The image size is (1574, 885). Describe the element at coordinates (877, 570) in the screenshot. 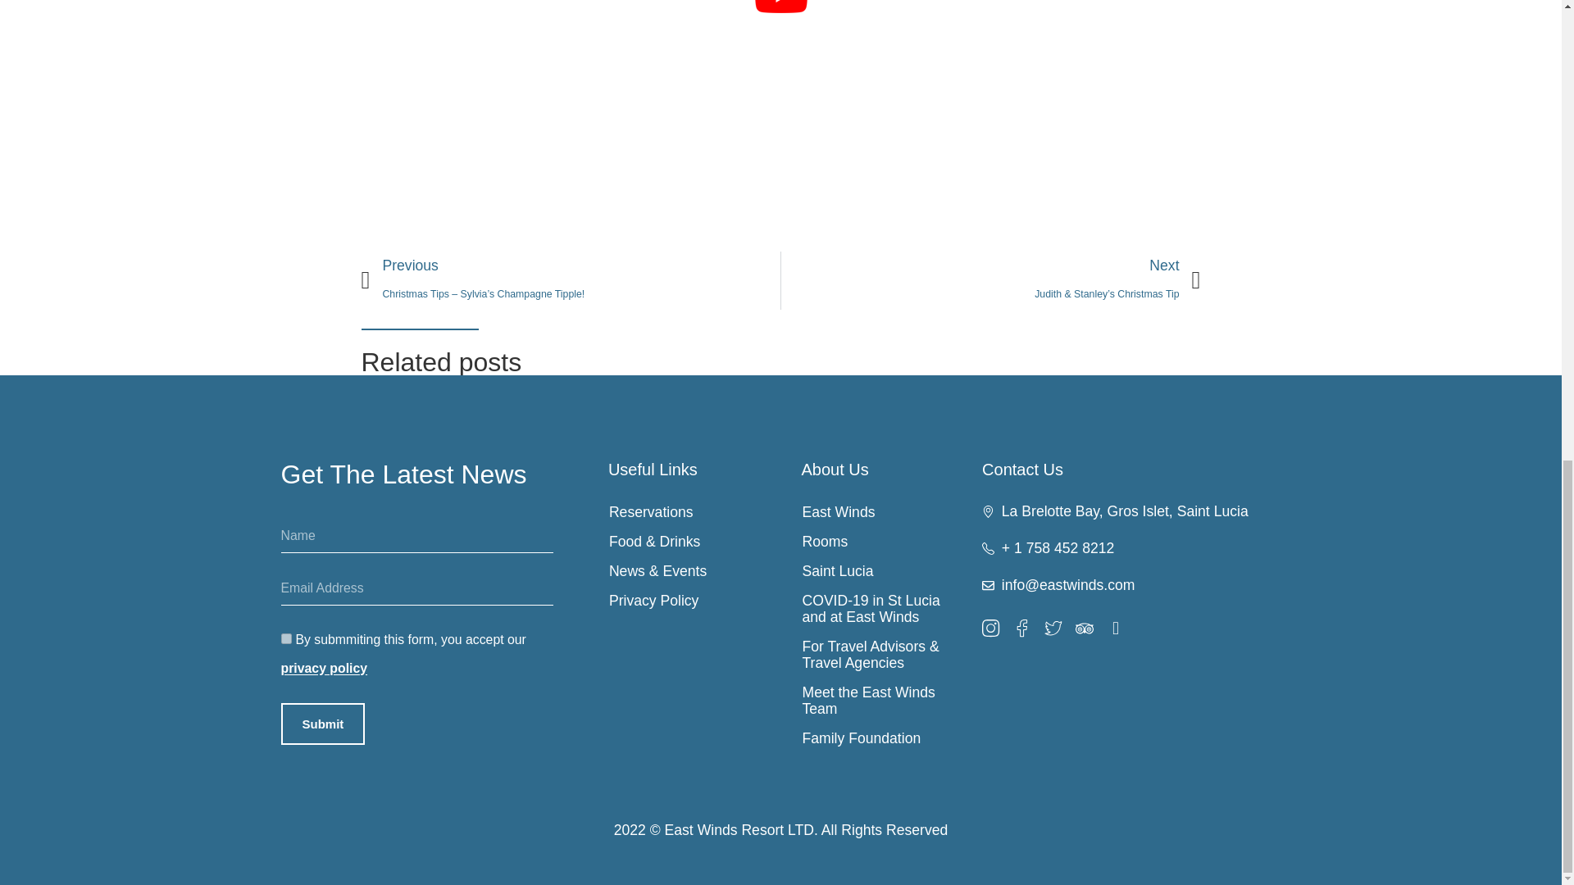

I see `Saint Lucia` at that location.